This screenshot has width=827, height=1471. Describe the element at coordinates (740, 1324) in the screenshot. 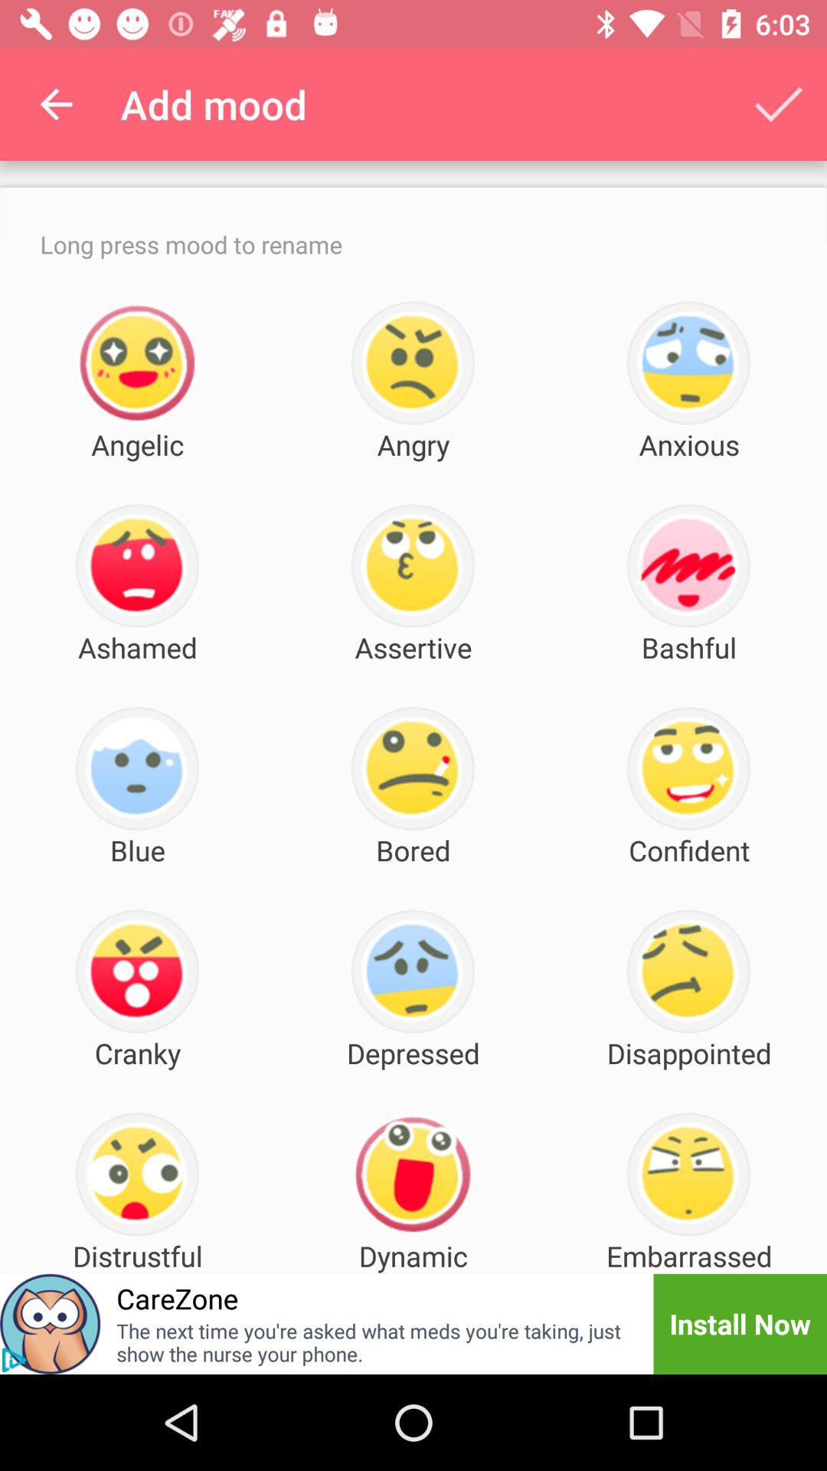

I see `swipe until install now item` at that location.